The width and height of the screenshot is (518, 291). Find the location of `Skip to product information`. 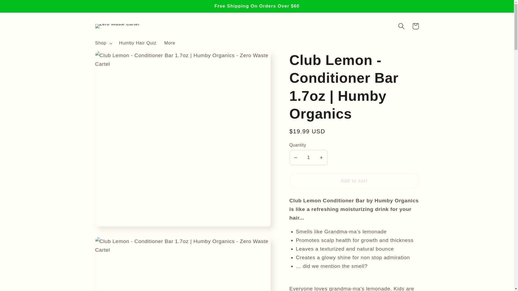

Skip to product information is located at coordinates (114, 58).